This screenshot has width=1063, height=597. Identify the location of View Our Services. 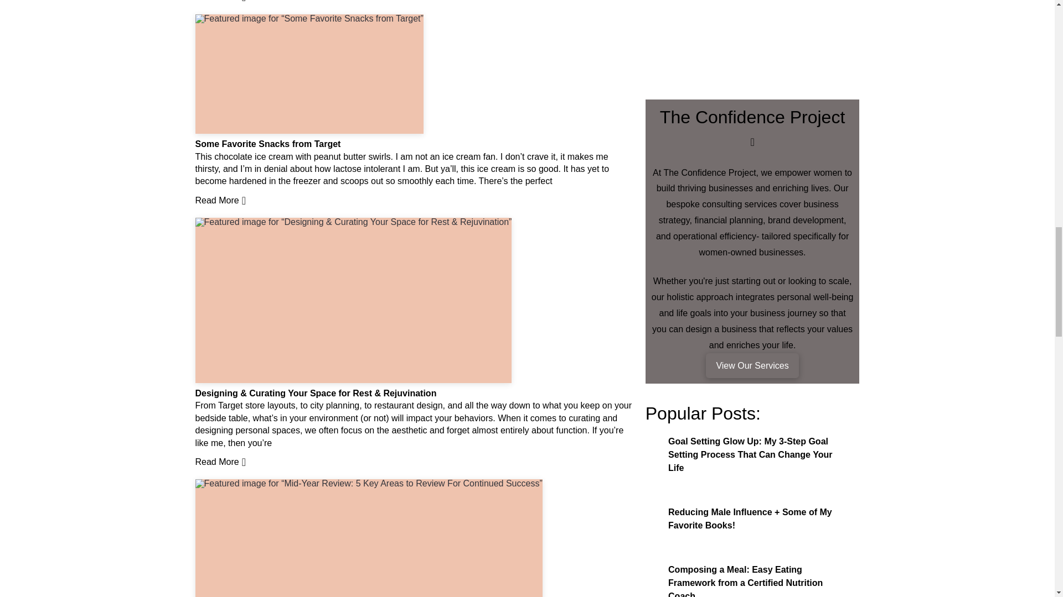
(752, 365).